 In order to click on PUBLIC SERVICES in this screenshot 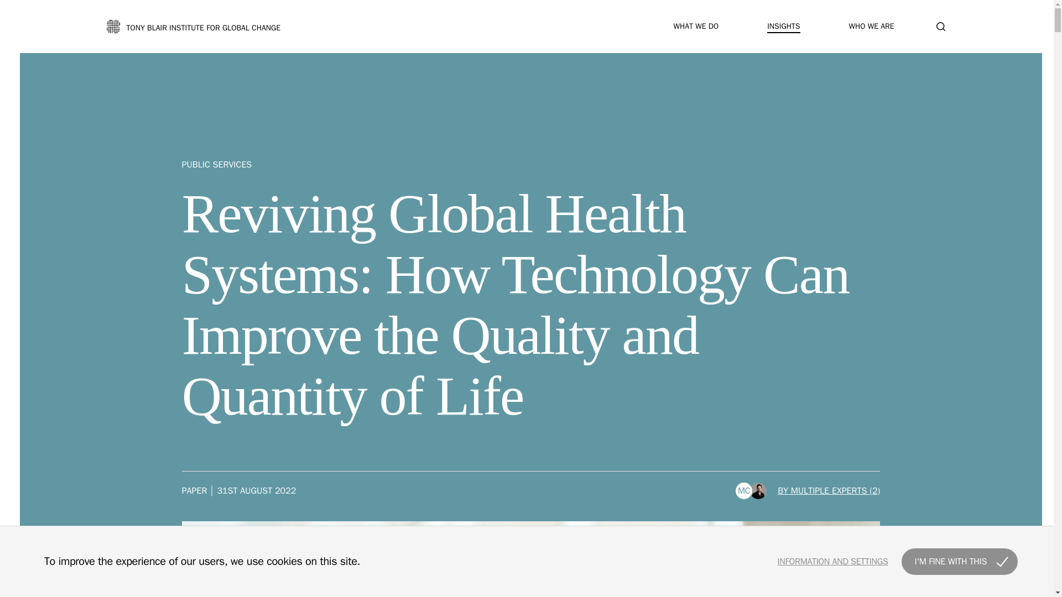, I will do `click(531, 171)`.